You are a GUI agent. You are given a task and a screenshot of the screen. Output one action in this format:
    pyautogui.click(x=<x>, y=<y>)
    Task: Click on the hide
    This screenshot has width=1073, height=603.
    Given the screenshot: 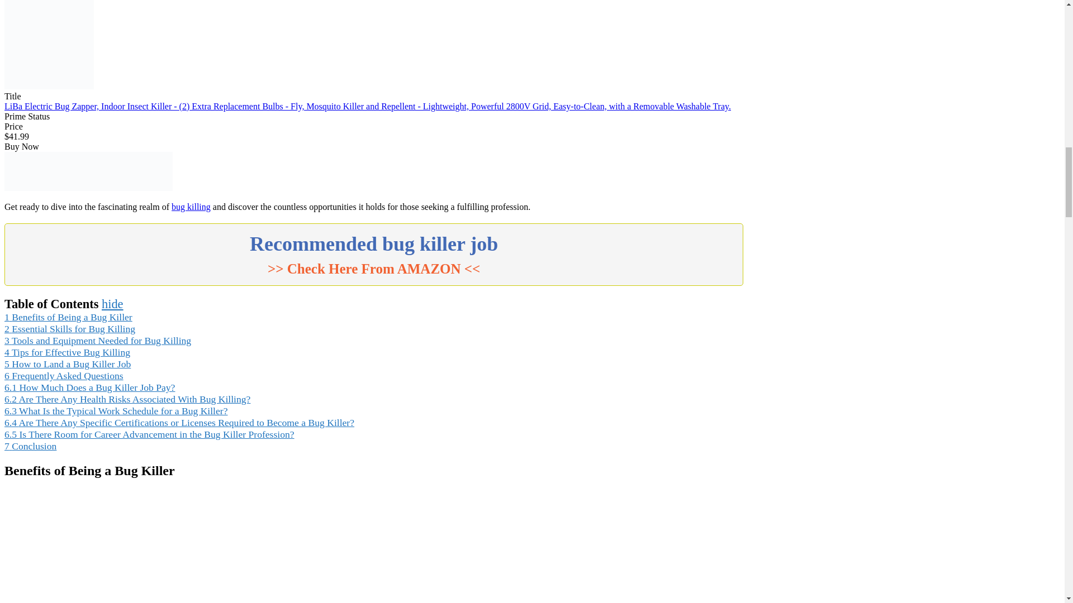 What is the action you would take?
    pyautogui.click(x=112, y=304)
    